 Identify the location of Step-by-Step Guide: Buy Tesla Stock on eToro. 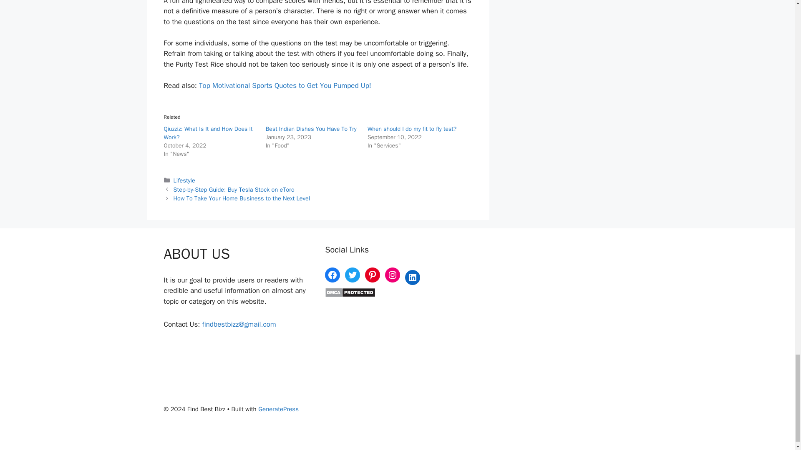
(234, 190).